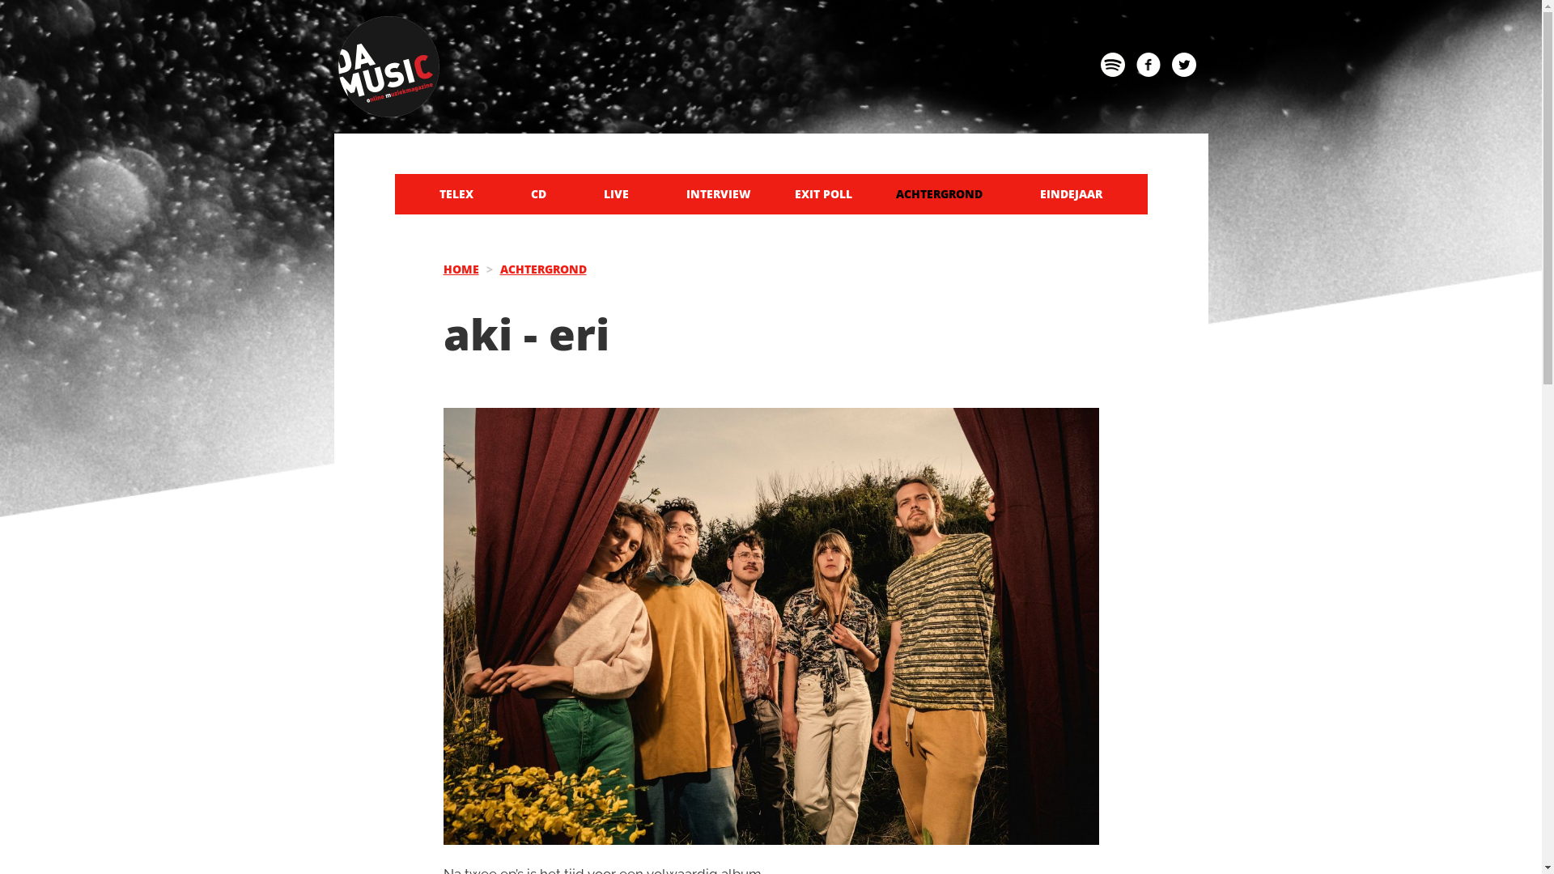 The width and height of the screenshot is (1554, 874). Describe the element at coordinates (461, 269) in the screenshot. I see `HOME` at that location.